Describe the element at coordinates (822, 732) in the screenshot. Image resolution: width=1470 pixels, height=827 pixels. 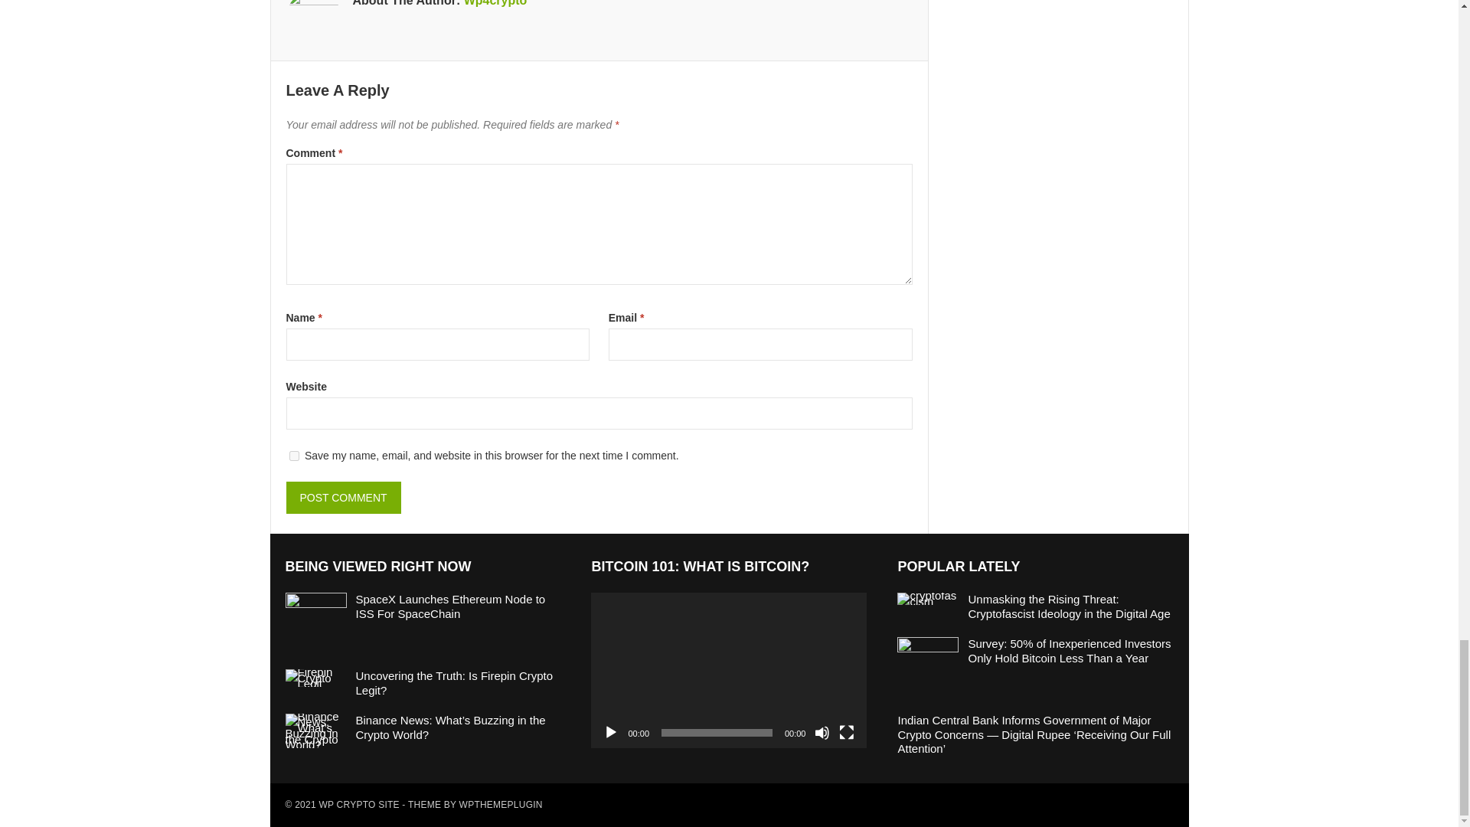
I see `Mute` at that location.